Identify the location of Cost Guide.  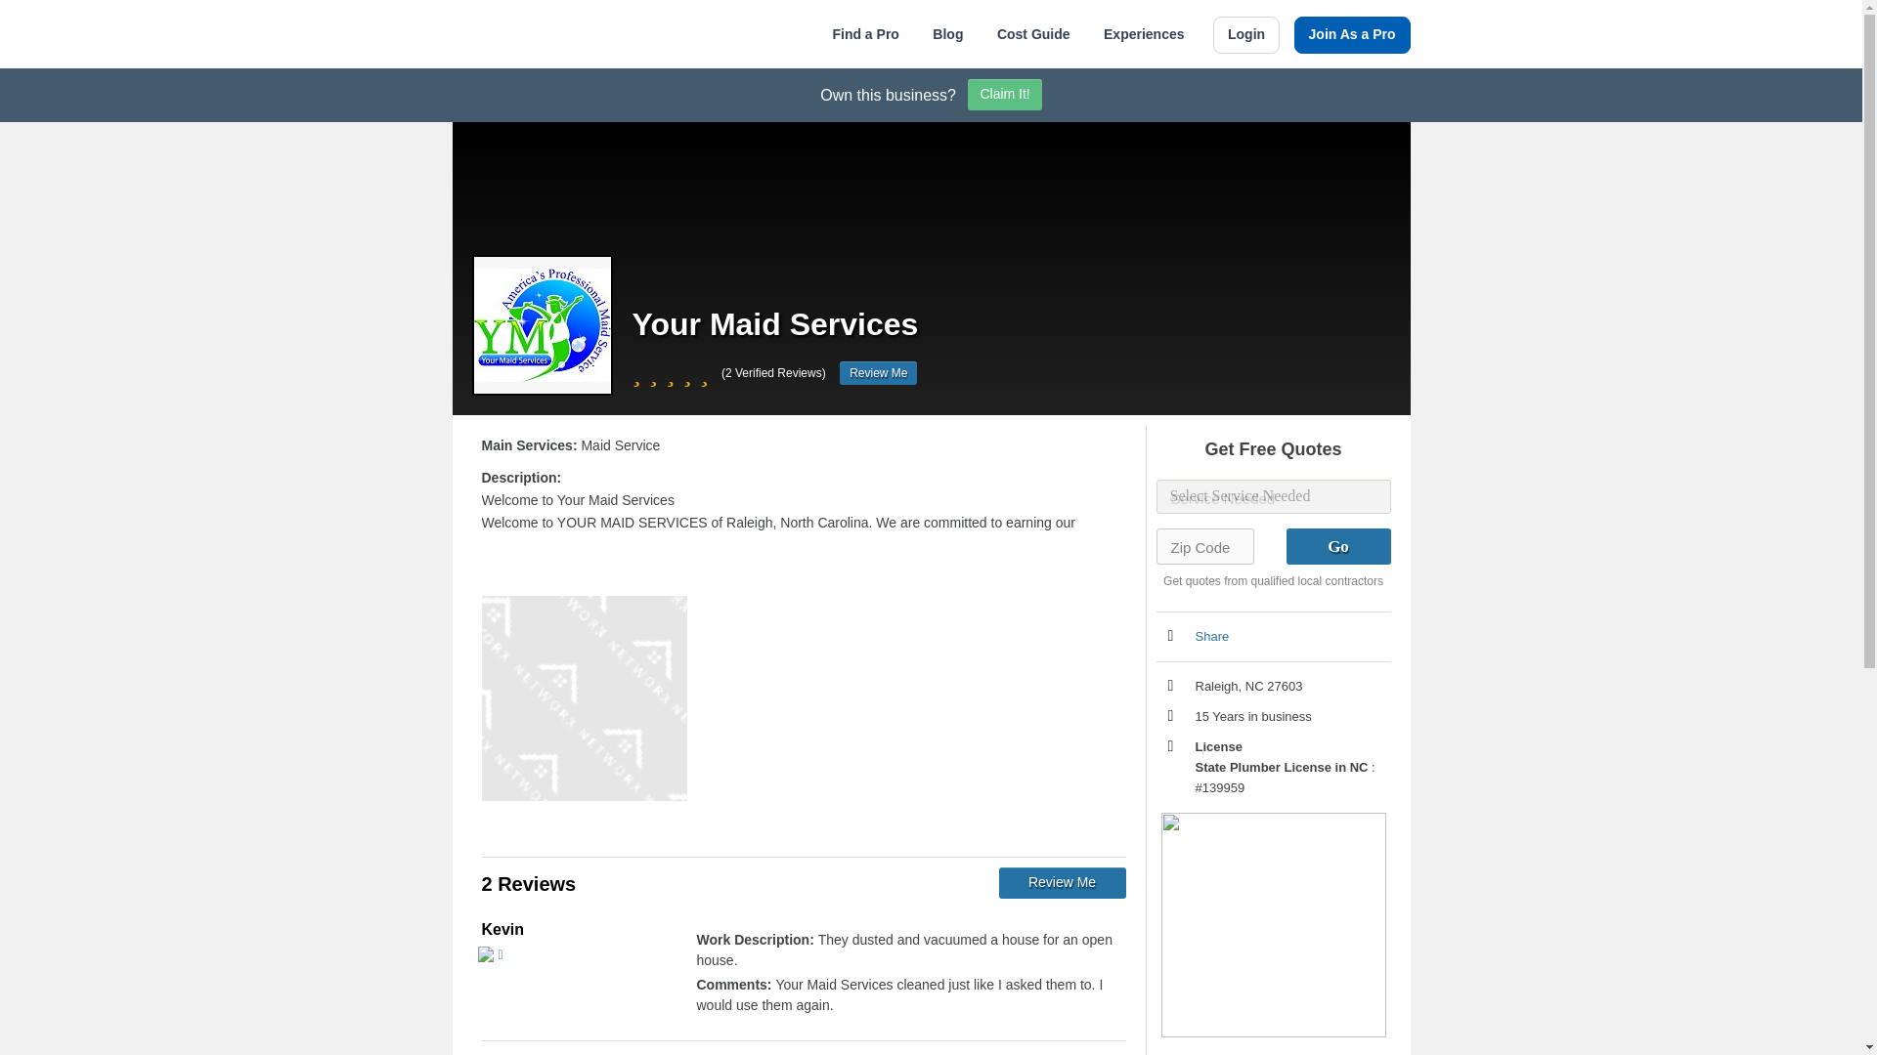
(1032, 34).